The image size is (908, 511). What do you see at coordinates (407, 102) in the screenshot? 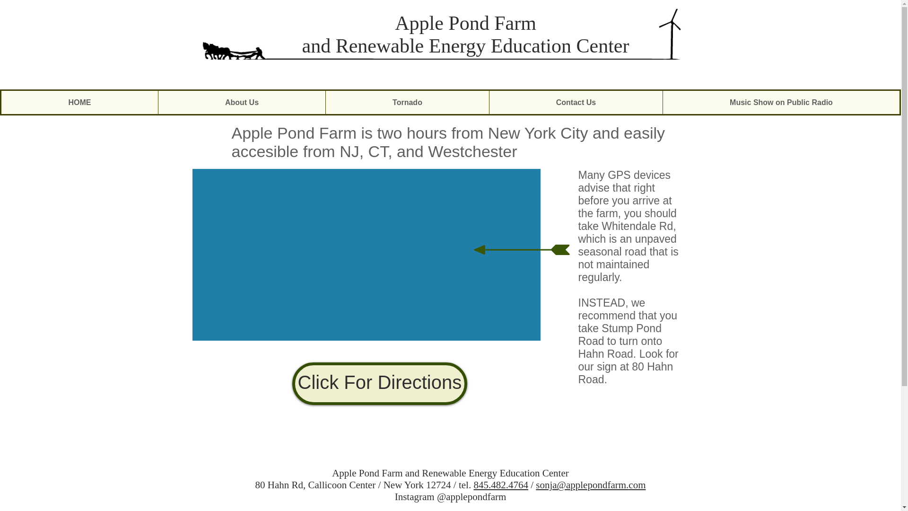
I see `Tornado` at bounding box center [407, 102].